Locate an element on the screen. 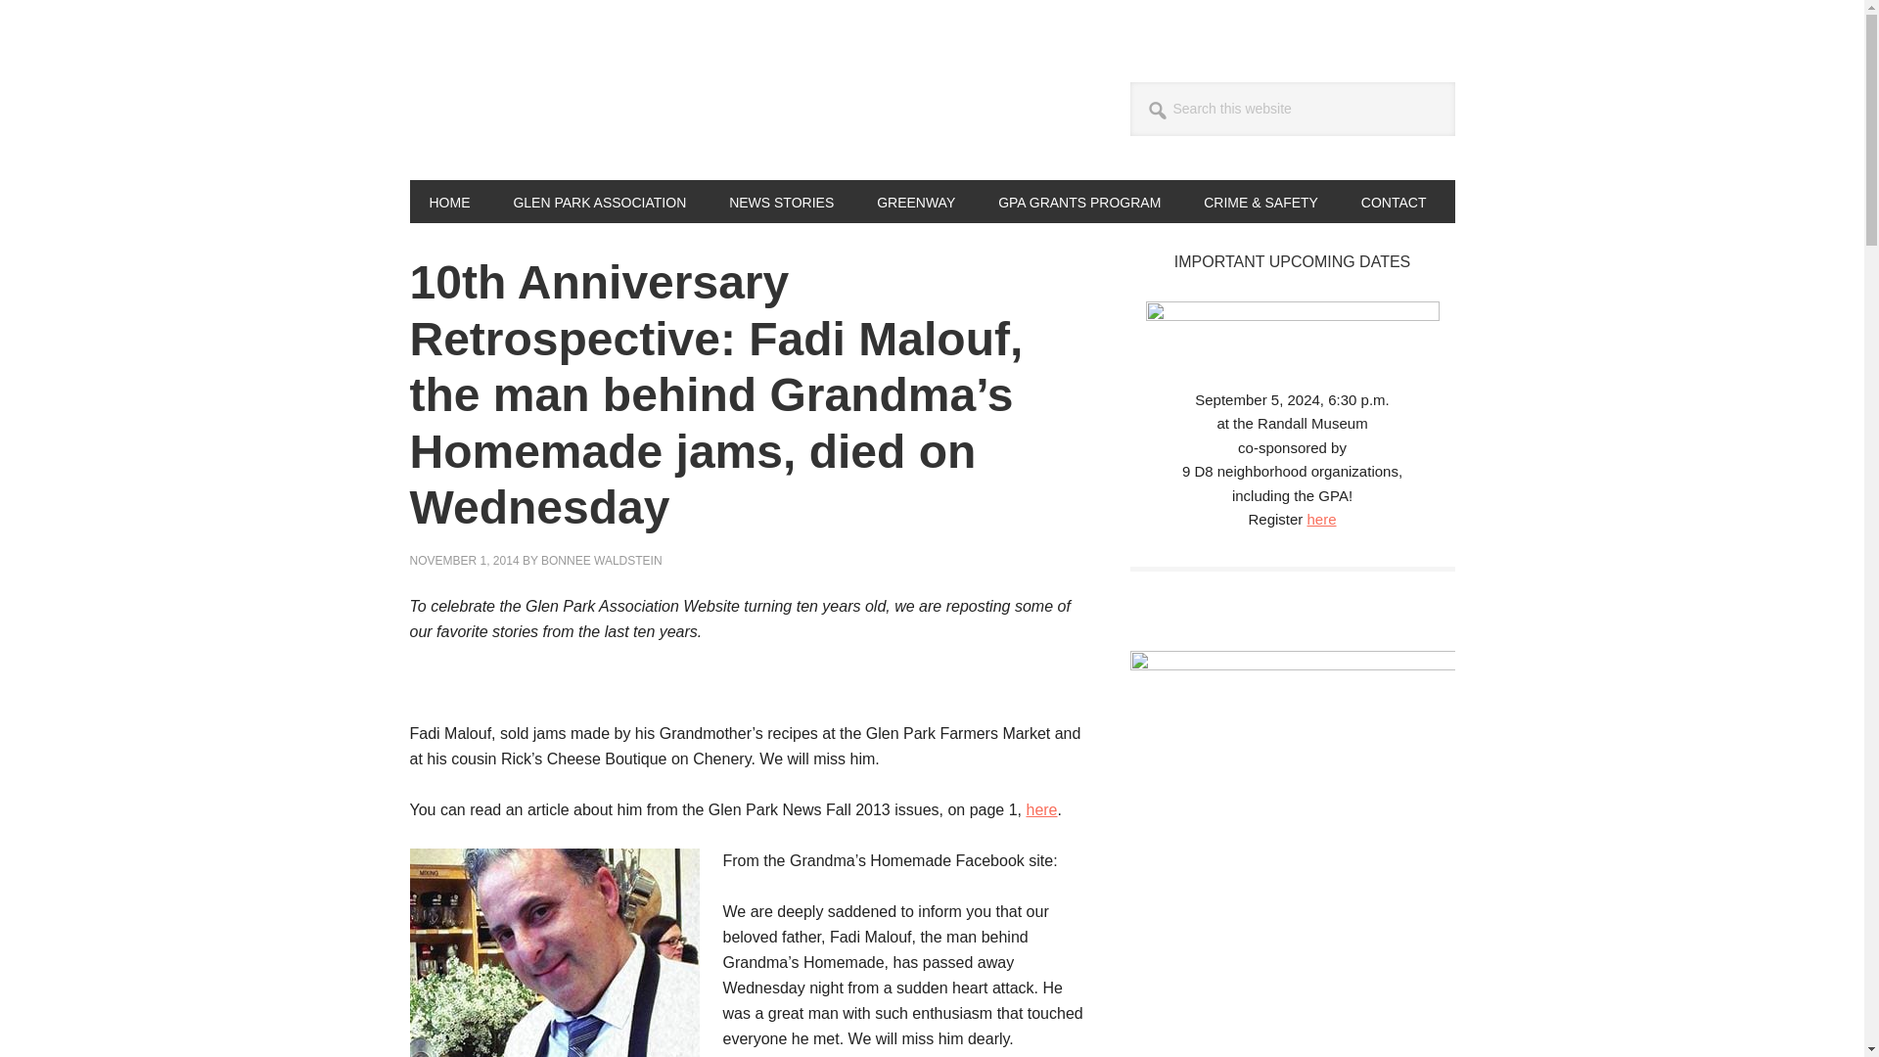  here is located at coordinates (1321, 519).